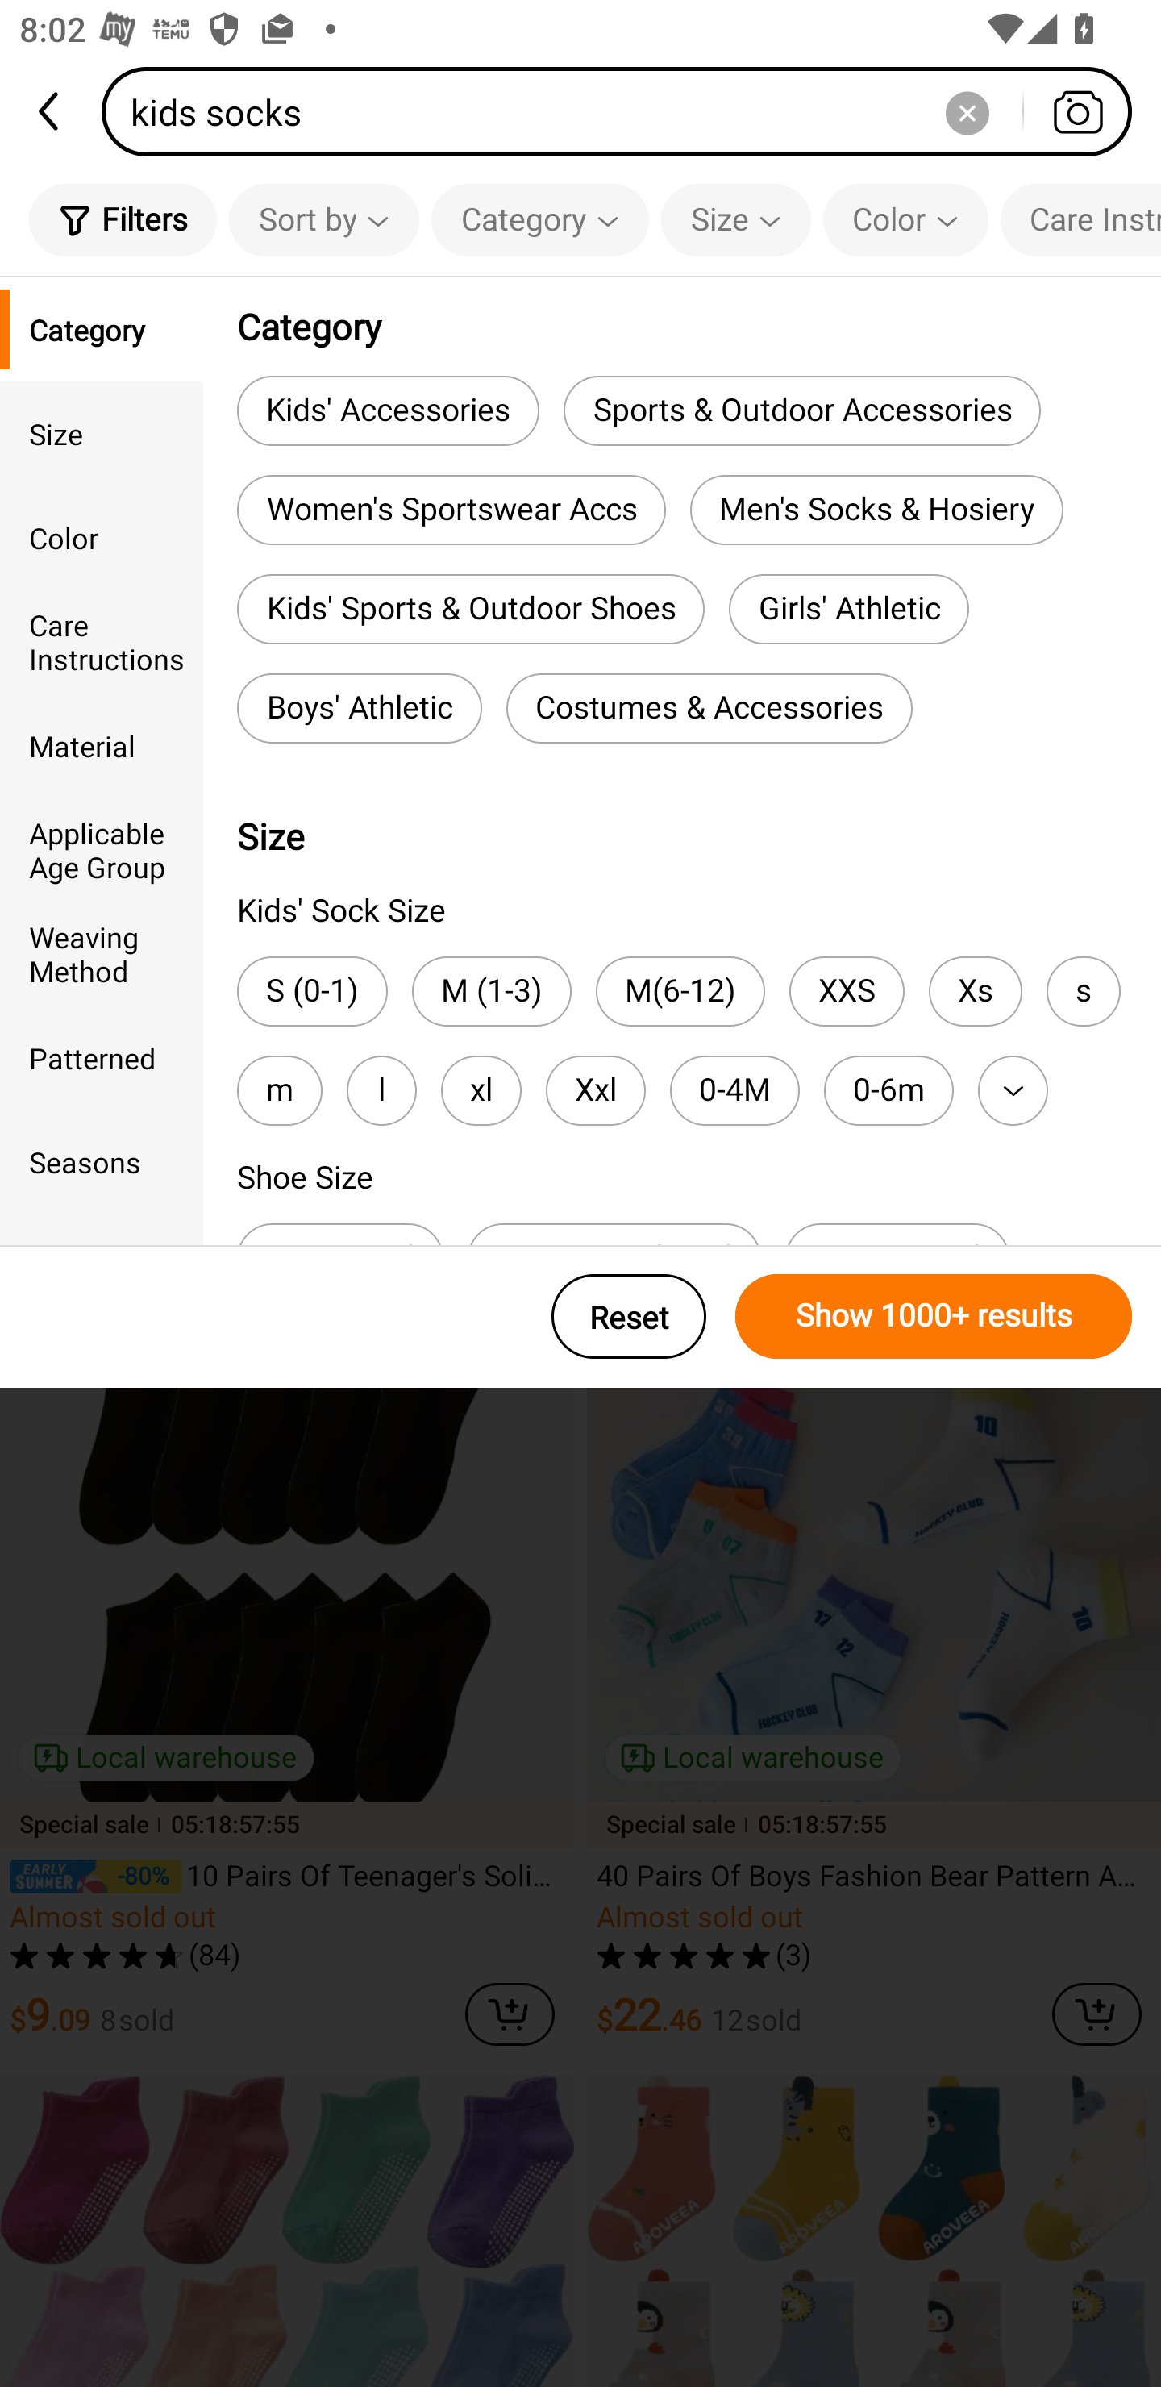  I want to click on Kids' Accessories, so click(388, 410).